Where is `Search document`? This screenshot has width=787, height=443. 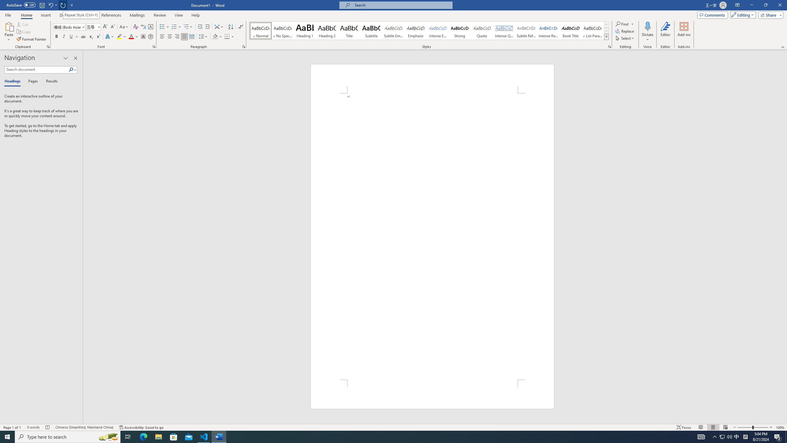 Search document is located at coordinates (36, 70).